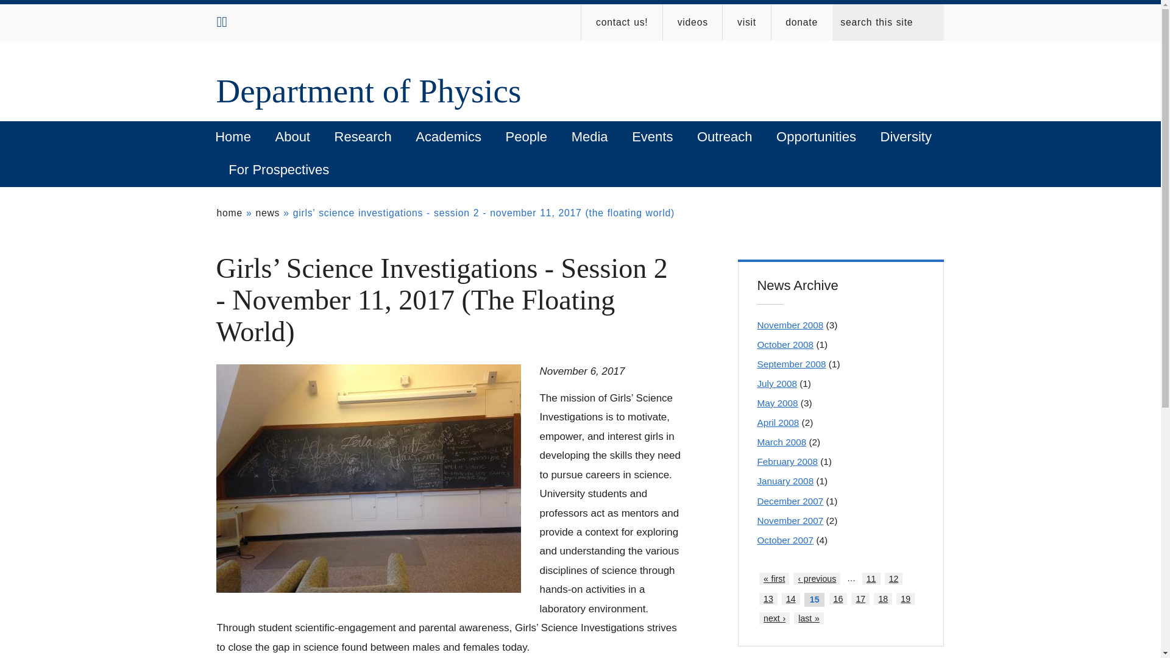 The image size is (1170, 658). Describe the element at coordinates (526, 137) in the screenshot. I see `People` at that location.